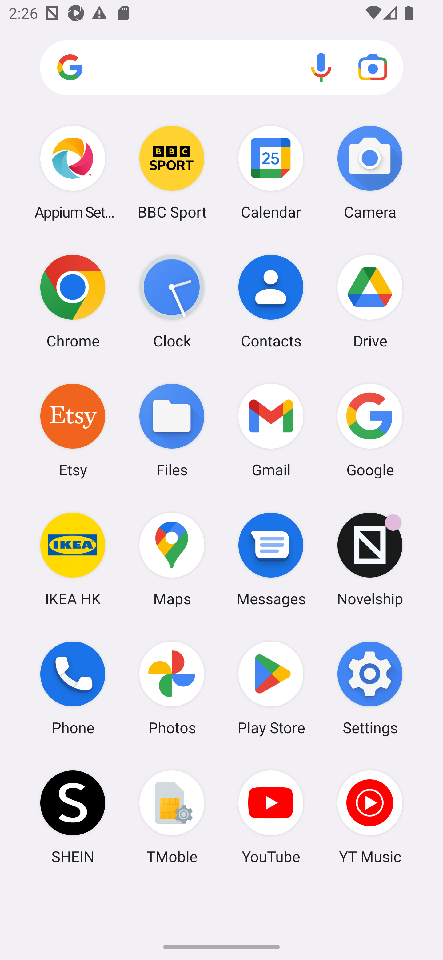 The width and height of the screenshot is (443, 960). Describe the element at coordinates (370, 559) in the screenshot. I see `Novelship Novelship has 9 notifications` at that location.